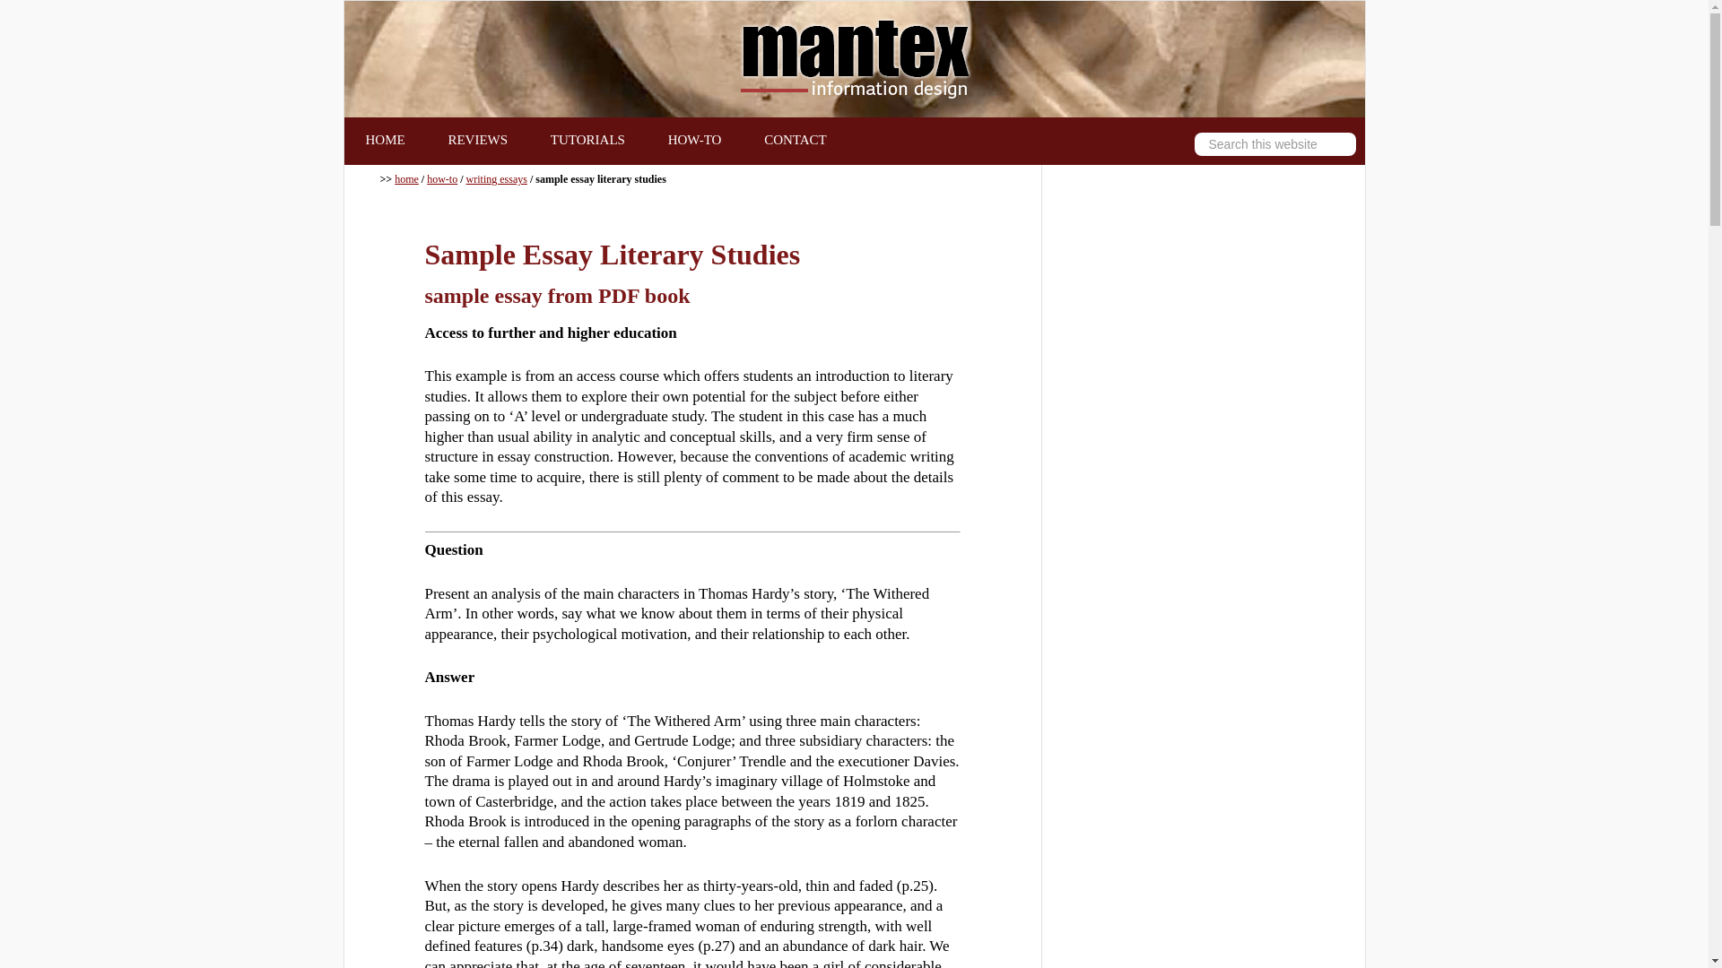 This screenshot has width=1722, height=968. Describe the element at coordinates (405, 179) in the screenshot. I see `home` at that location.